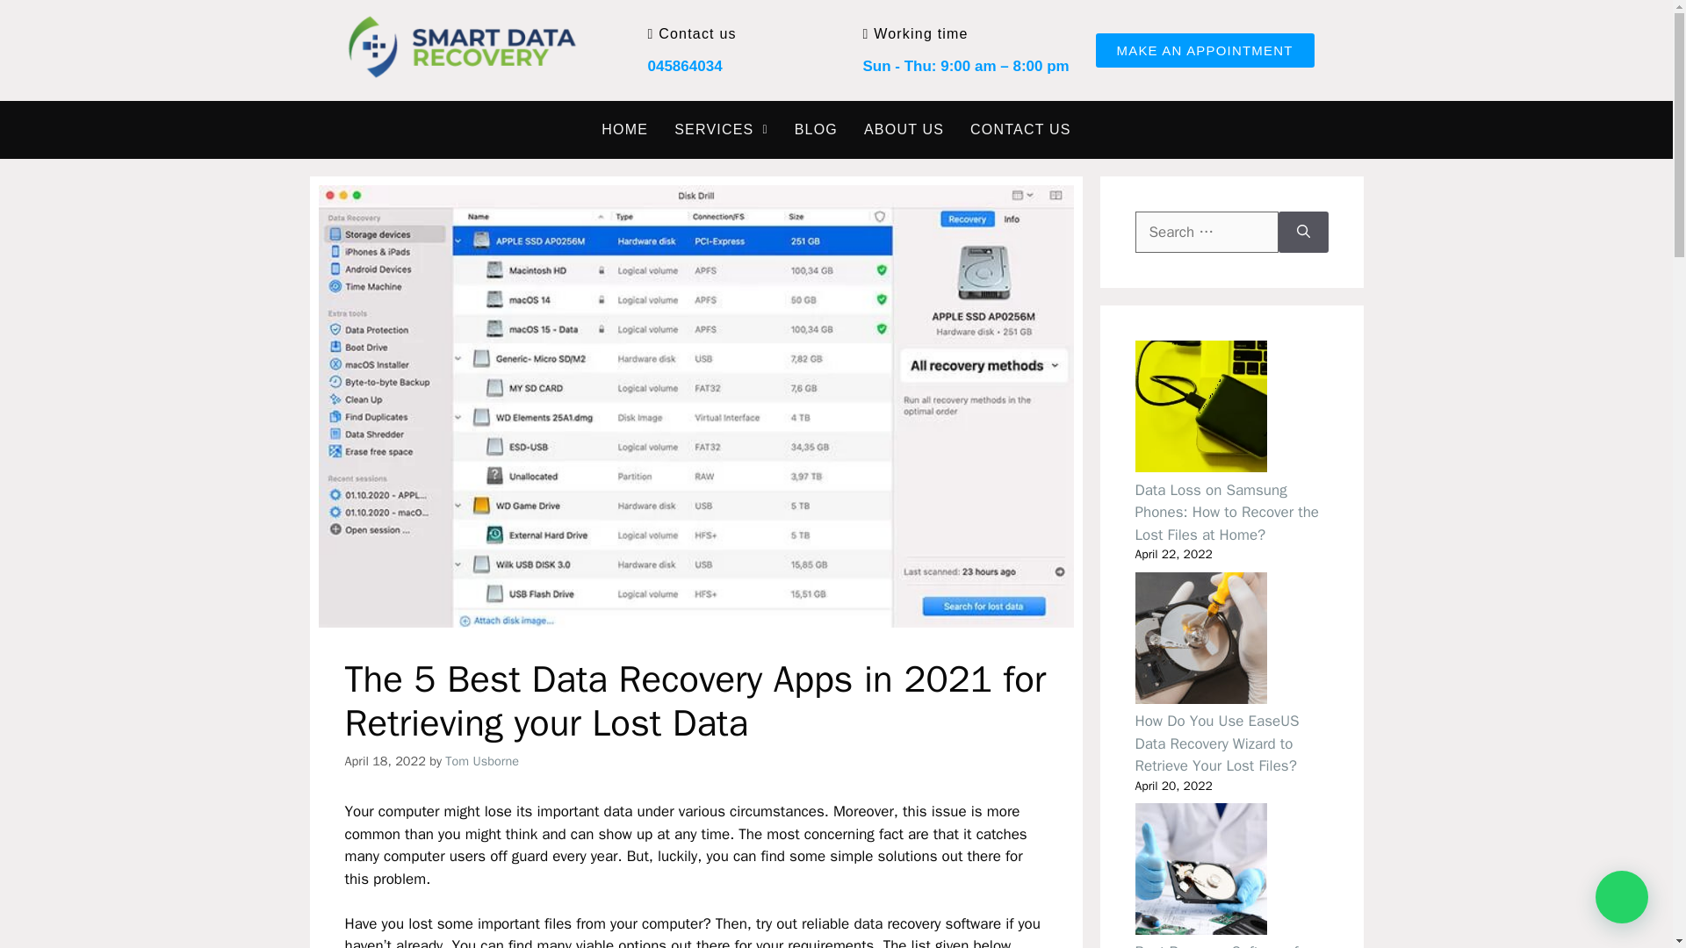 The height and width of the screenshot is (948, 1686). Describe the element at coordinates (1205, 49) in the screenshot. I see `MAKE AN APPOINTMENT` at that location.